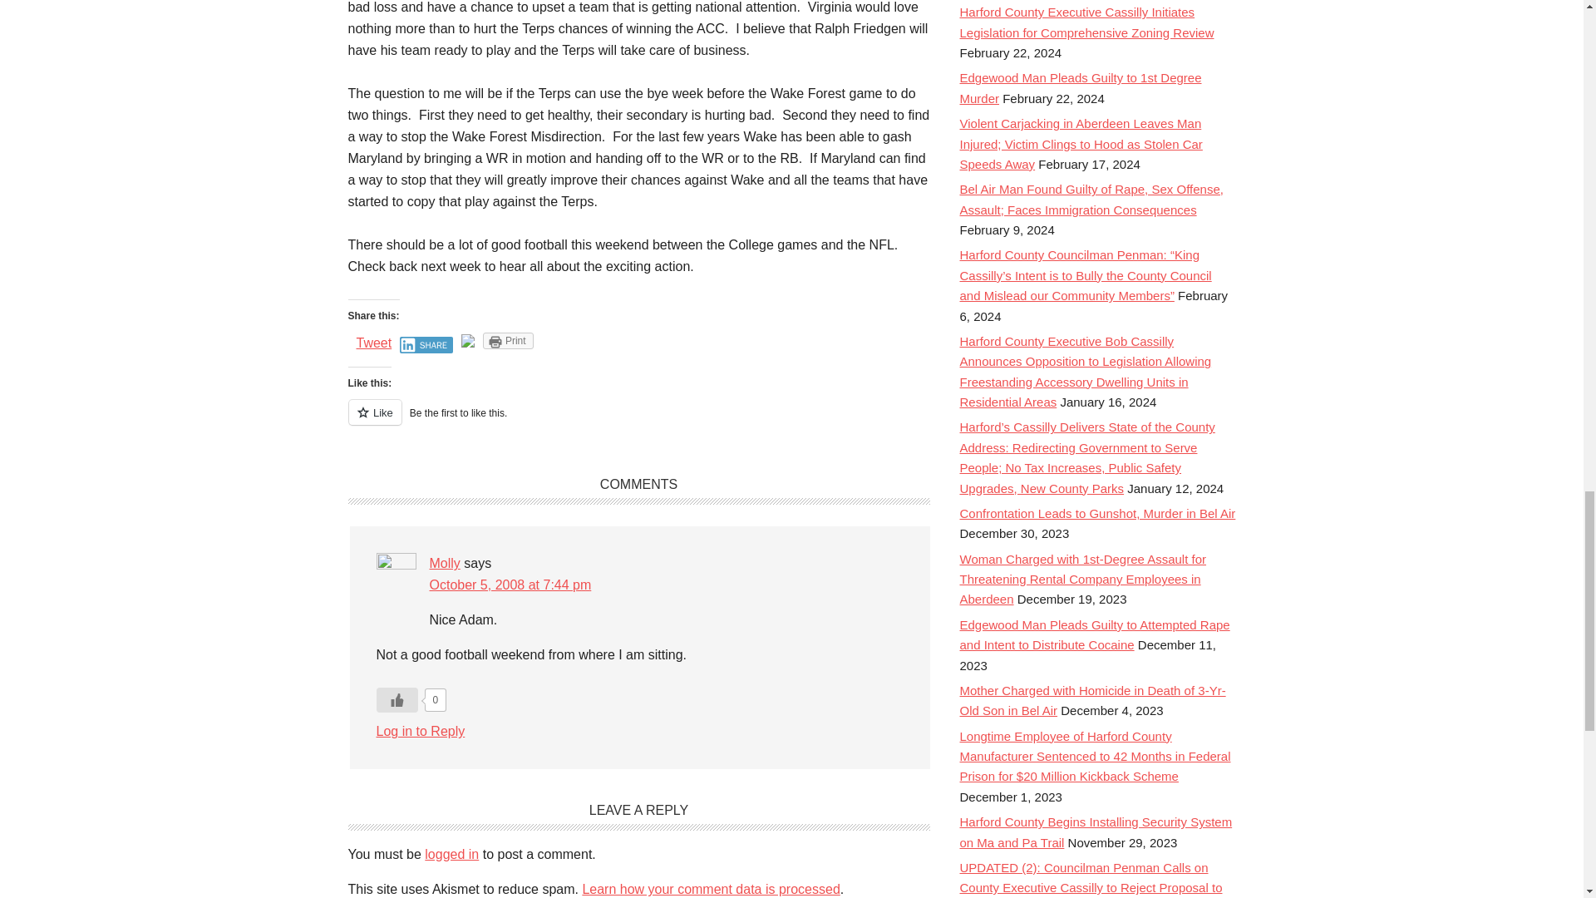 Image resolution: width=1596 pixels, height=898 pixels. What do you see at coordinates (451, 854) in the screenshot?
I see `logged in` at bounding box center [451, 854].